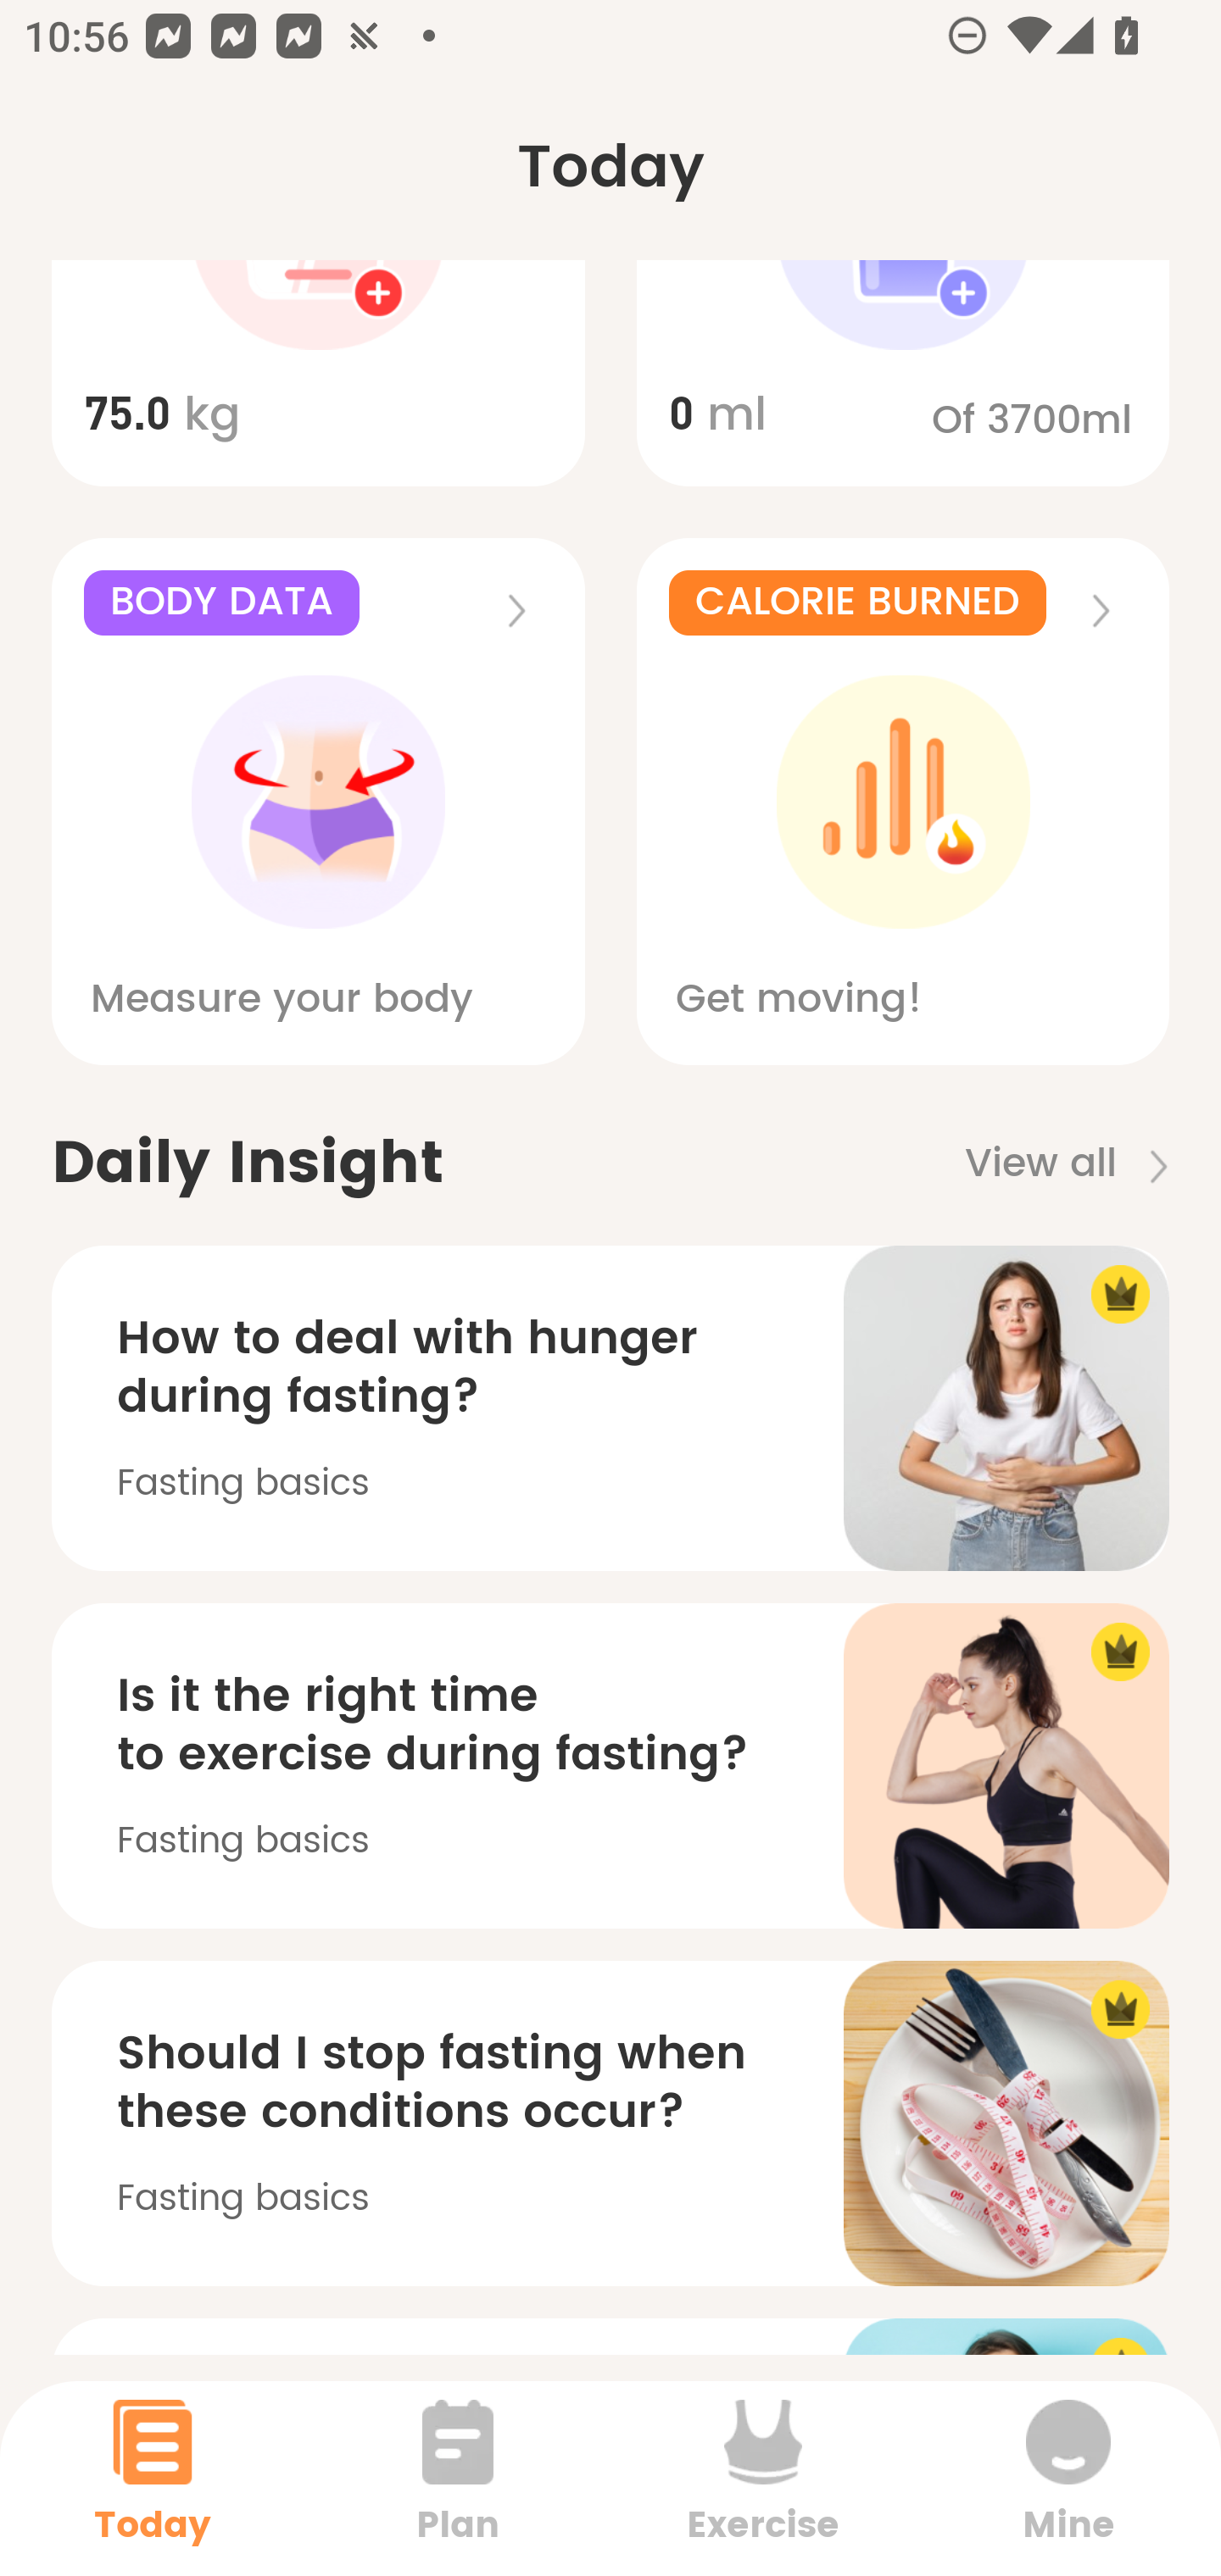  What do you see at coordinates (317, 801) in the screenshot?
I see `BODY DATA Measure your body` at bounding box center [317, 801].